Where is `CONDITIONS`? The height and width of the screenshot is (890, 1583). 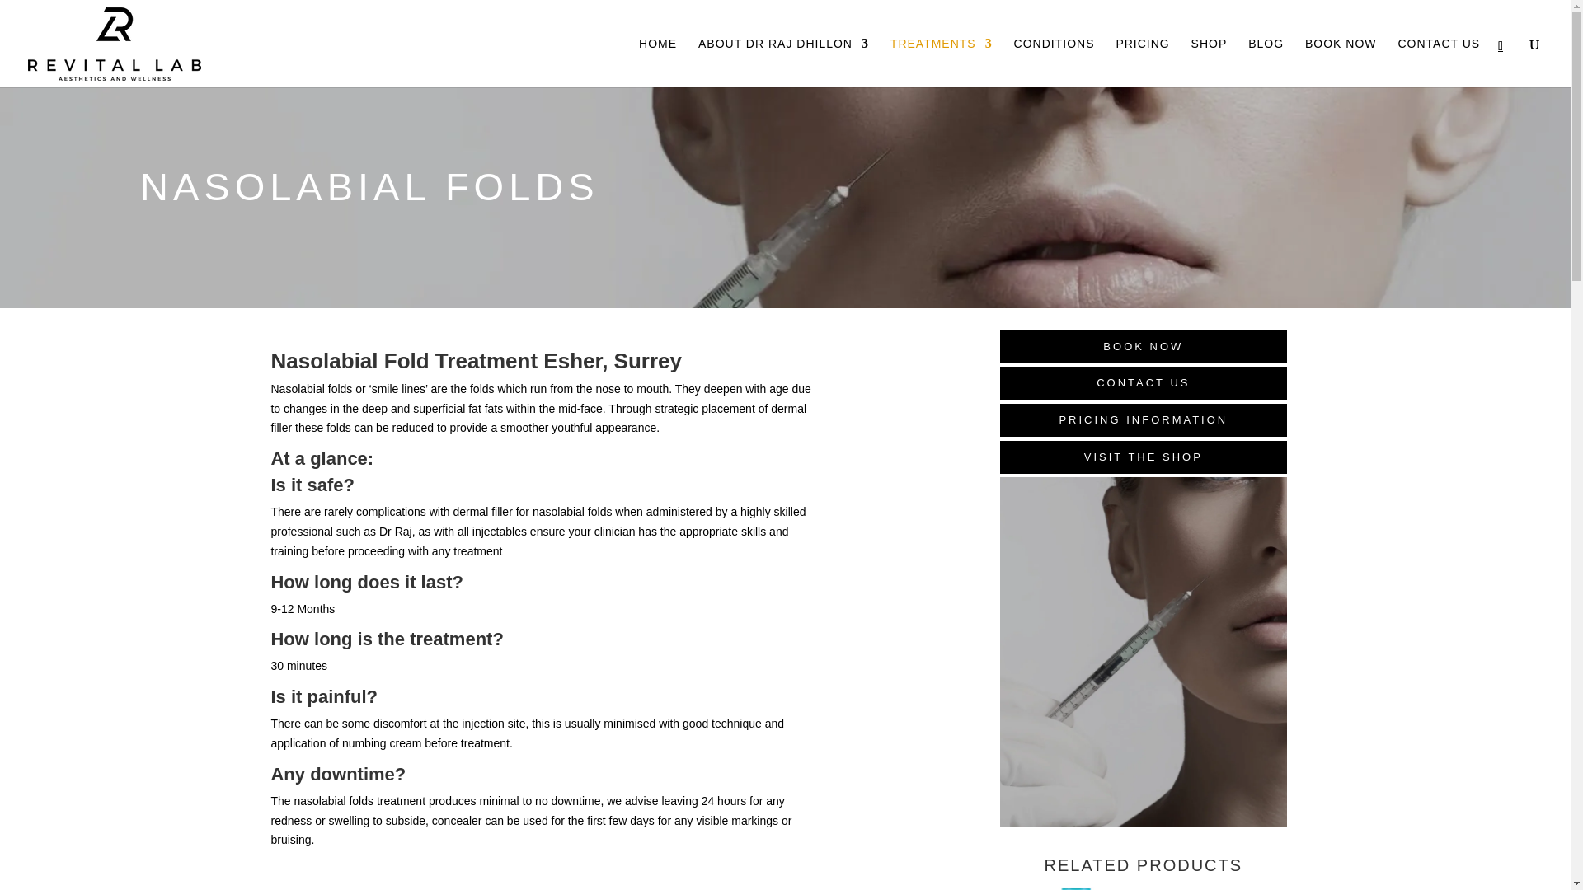 CONDITIONS is located at coordinates (1055, 63).